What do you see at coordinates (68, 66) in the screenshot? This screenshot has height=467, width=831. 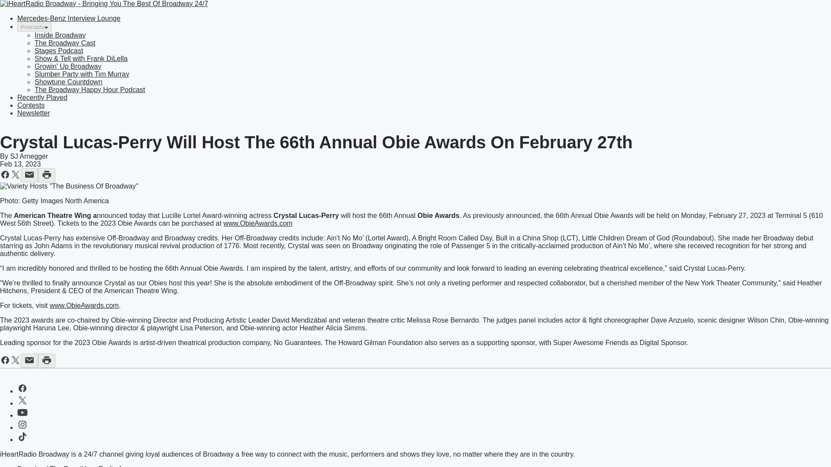 I see `Growin' Up Broadway` at bounding box center [68, 66].